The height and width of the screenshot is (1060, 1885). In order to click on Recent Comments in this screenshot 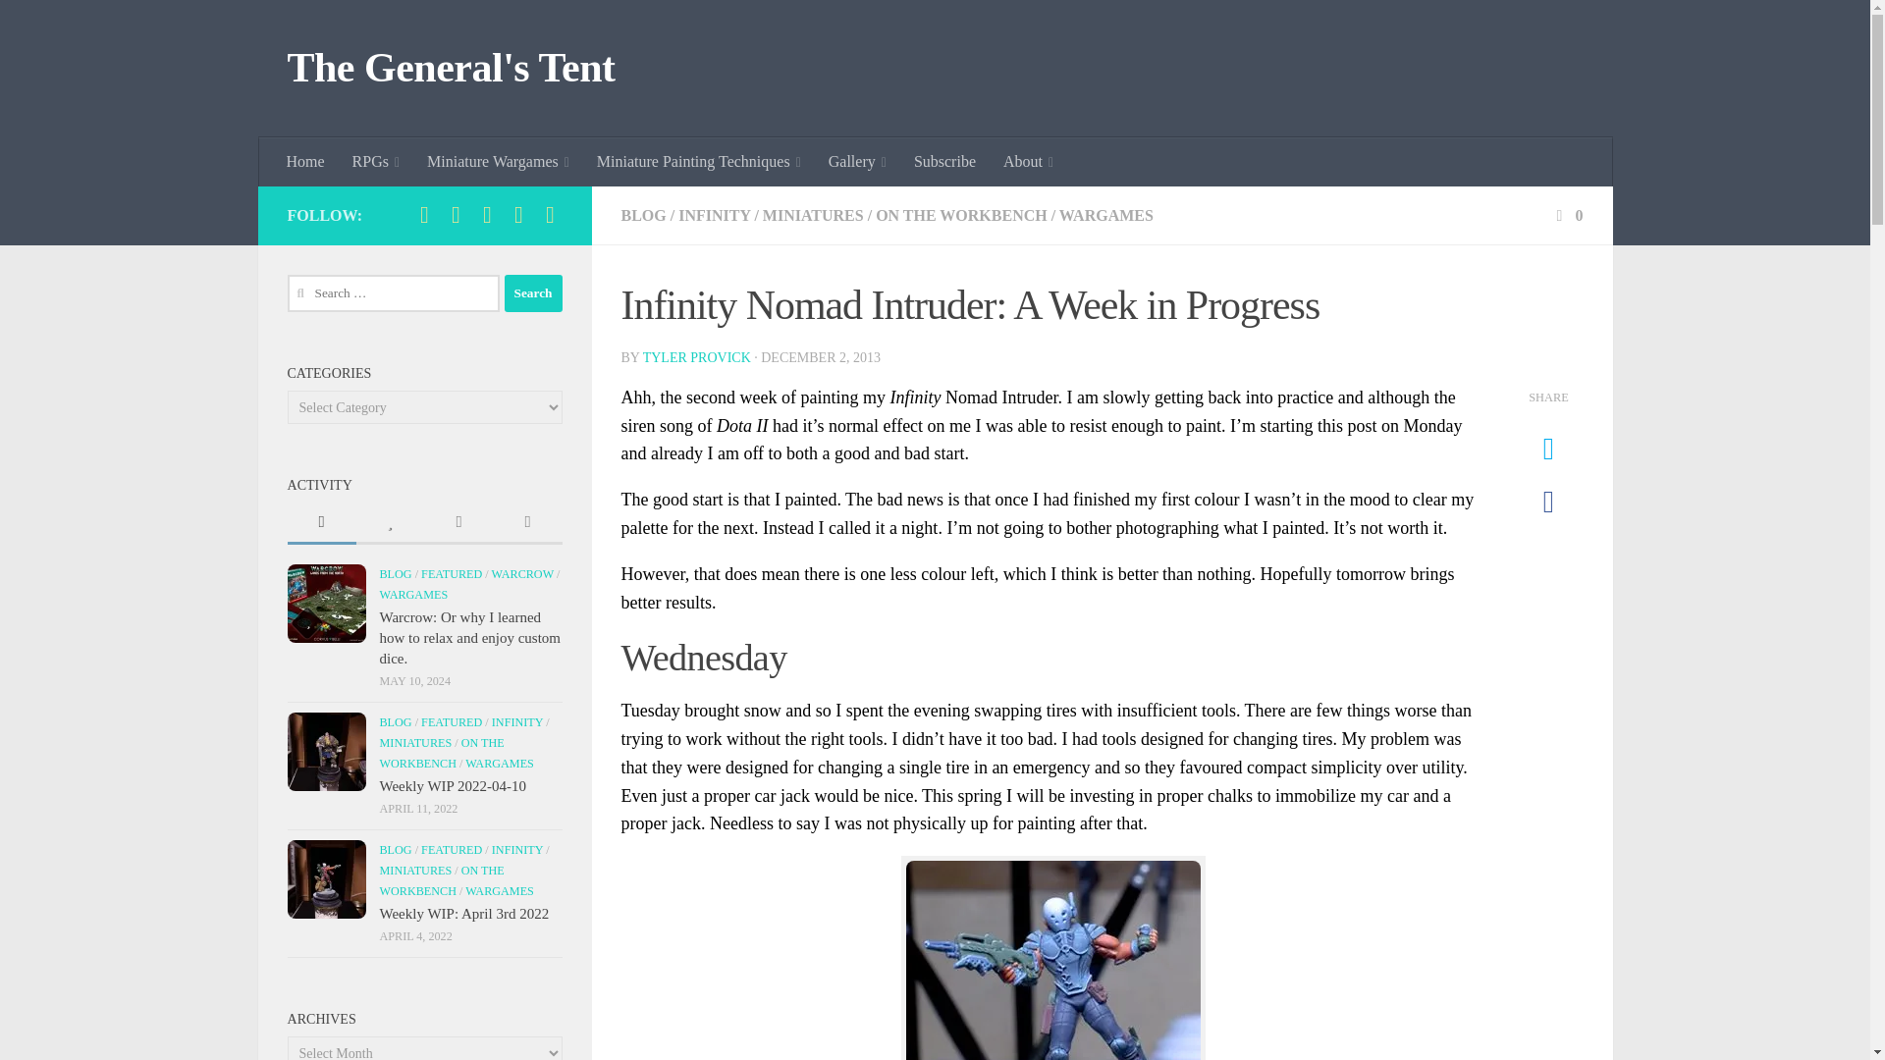, I will do `click(458, 523)`.